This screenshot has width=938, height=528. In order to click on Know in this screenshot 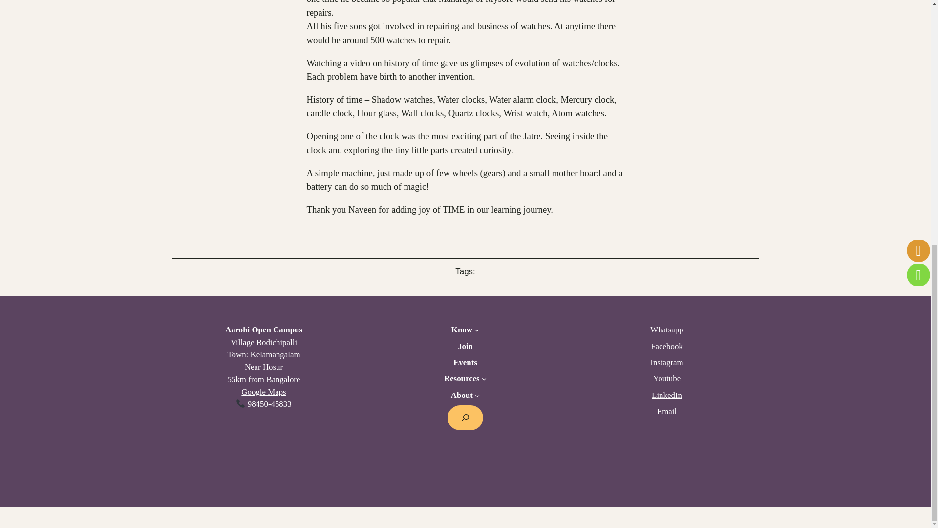, I will do `click(462, 330)`.